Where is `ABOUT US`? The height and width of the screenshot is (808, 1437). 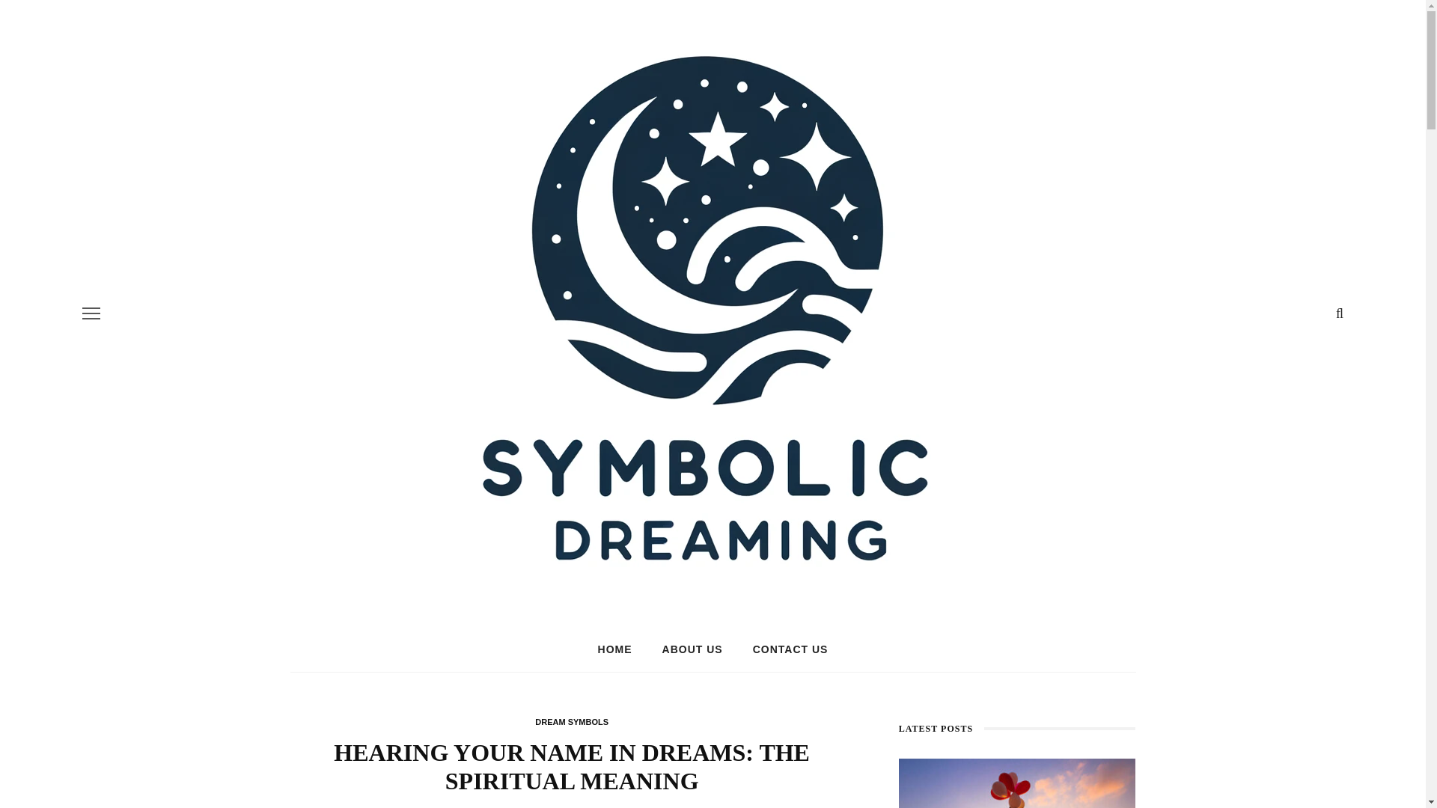 ABOUT US is located at coordinates (693, 649).